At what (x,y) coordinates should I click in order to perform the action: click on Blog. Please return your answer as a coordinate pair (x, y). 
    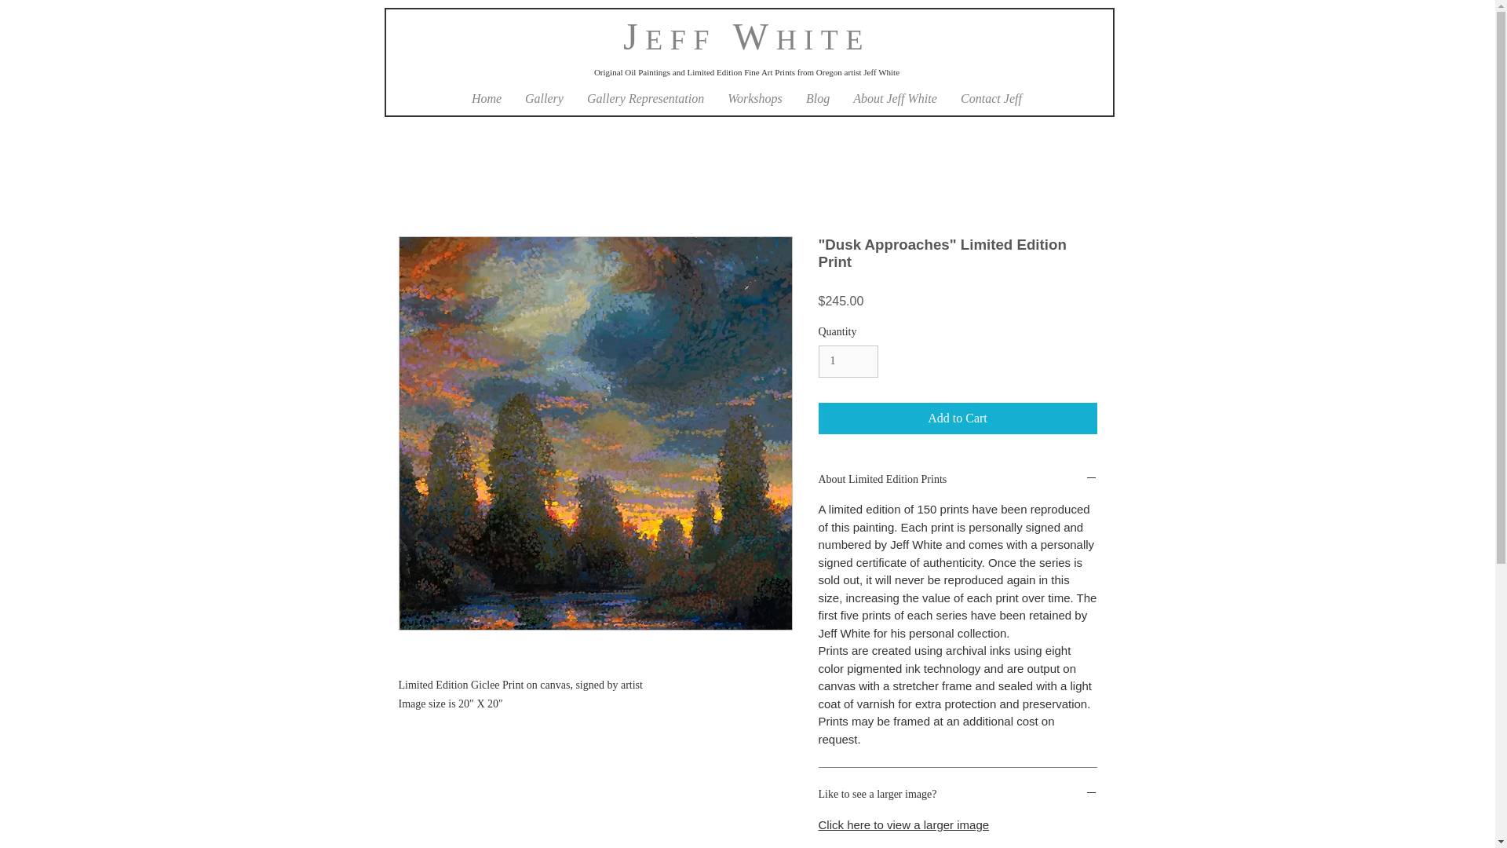
    Looking at the image, I should click on (817, 99).